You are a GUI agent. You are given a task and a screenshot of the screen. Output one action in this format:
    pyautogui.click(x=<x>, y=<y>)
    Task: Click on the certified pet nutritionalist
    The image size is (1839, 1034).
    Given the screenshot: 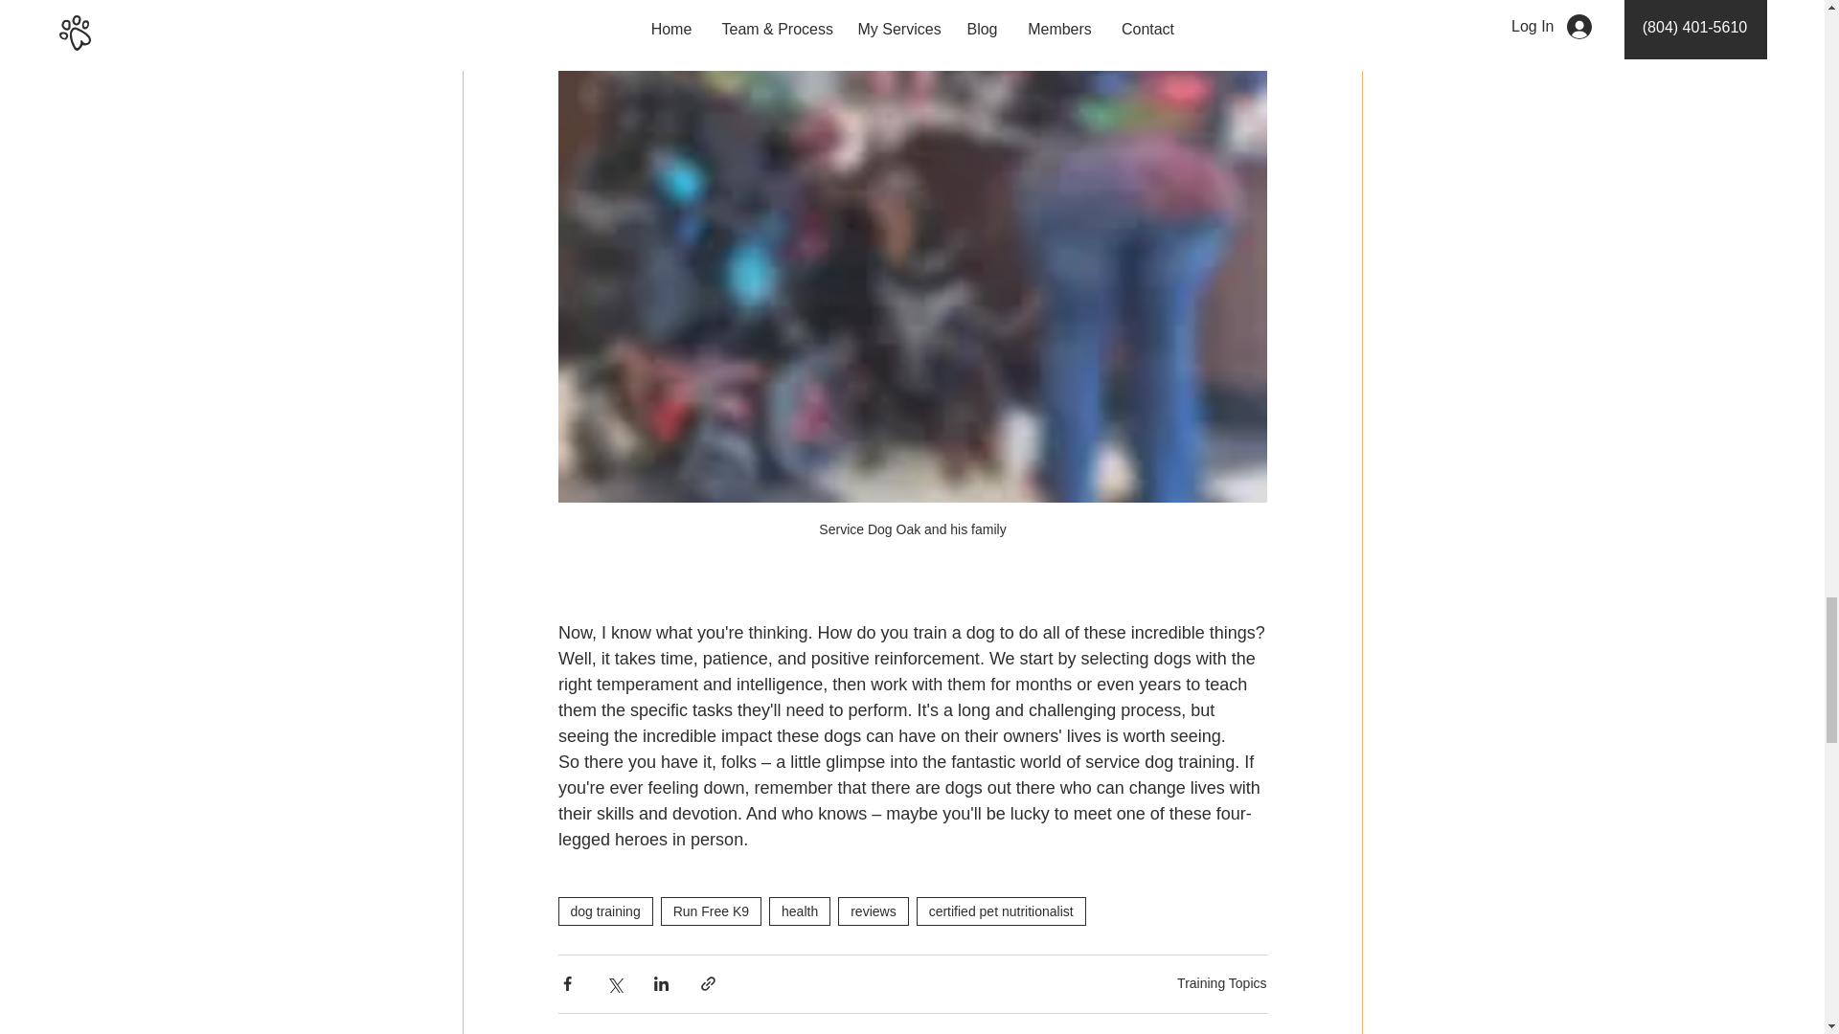 What is the action you would take?
    pyautogui.click(x=874, y=911)
    